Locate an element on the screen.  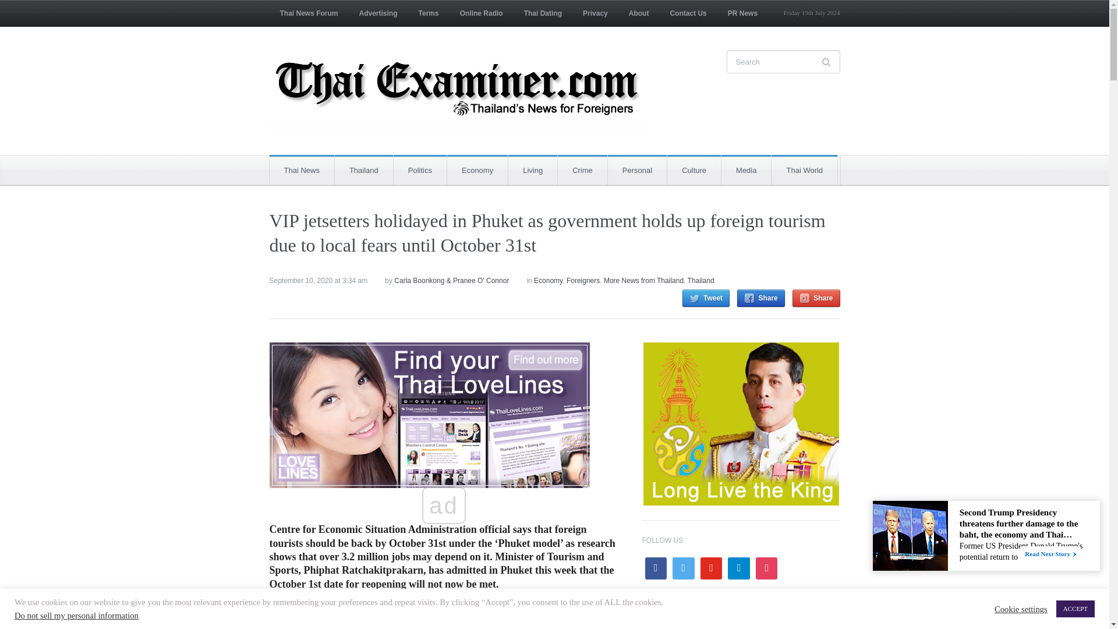
Advertising on Thai Examiner is located at coordinates (378, 13).